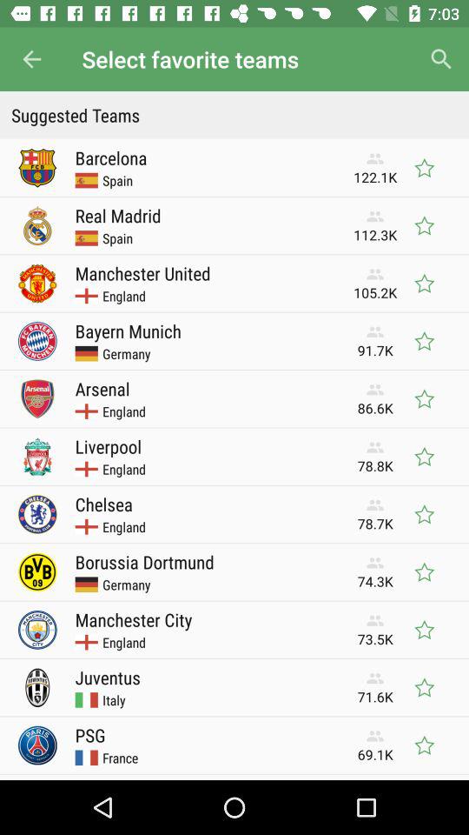 The width and height of the screenshot is (469, 835). I want to click on scroll until bayern munich item, so click(128, 331).